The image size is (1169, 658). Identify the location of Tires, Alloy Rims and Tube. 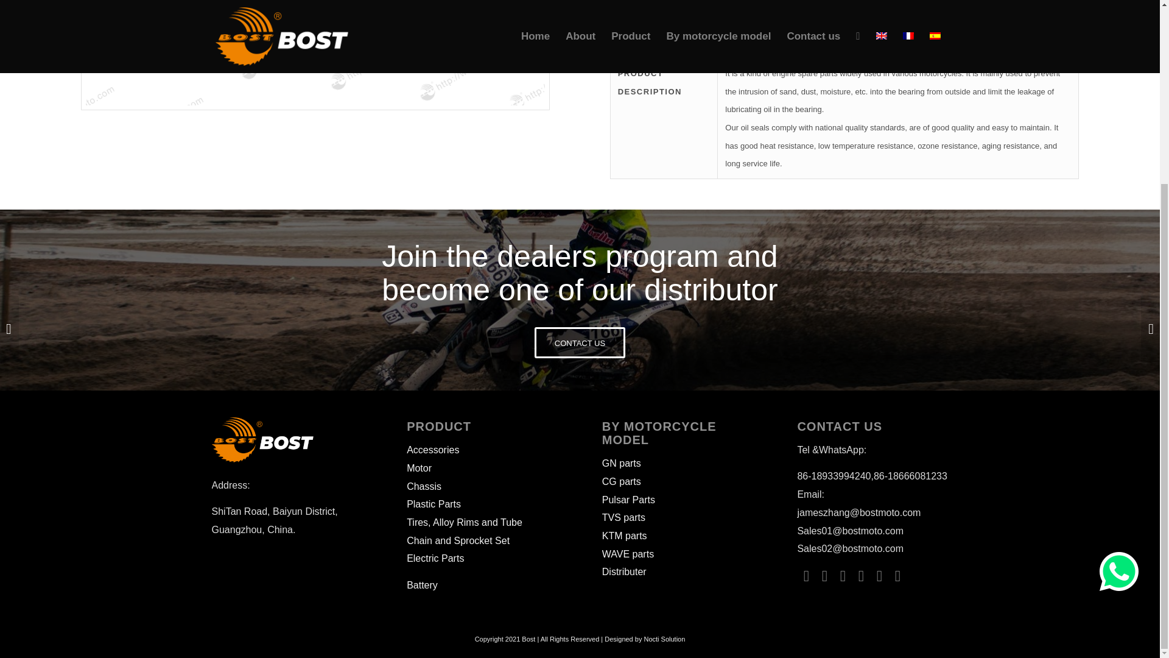
(465, 522).